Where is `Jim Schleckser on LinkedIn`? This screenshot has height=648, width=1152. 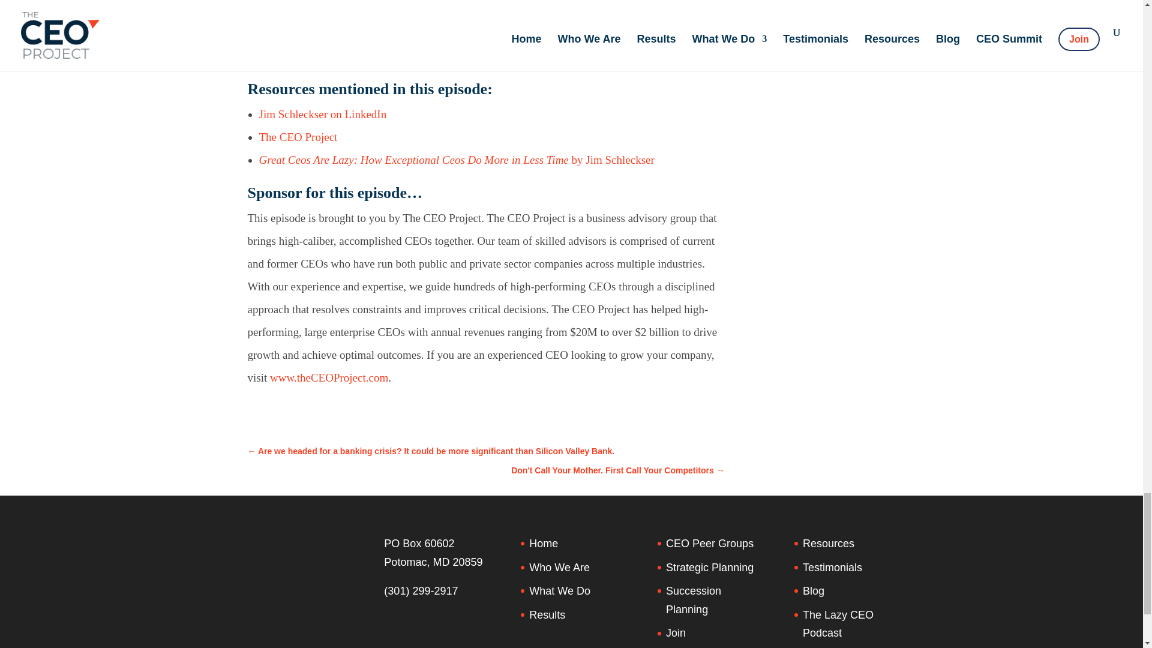 Jim Schleckser on LinkedIn is located at coordinates (323, 114).